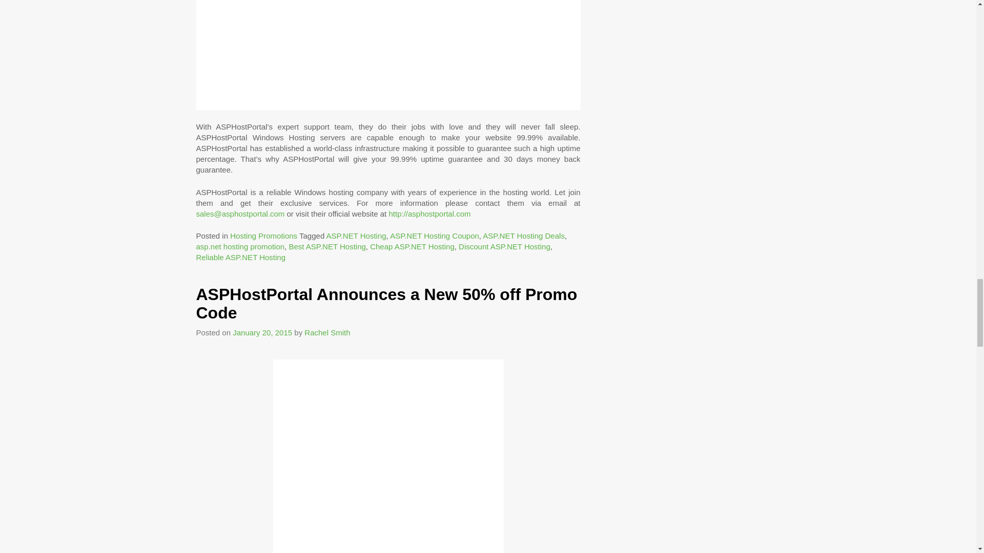 The width and height of the screenshot is (984, 553). Describe the element at coordinates (326, 247) in the screenshot. I see `Best ASP.NET Hosting` at that location.